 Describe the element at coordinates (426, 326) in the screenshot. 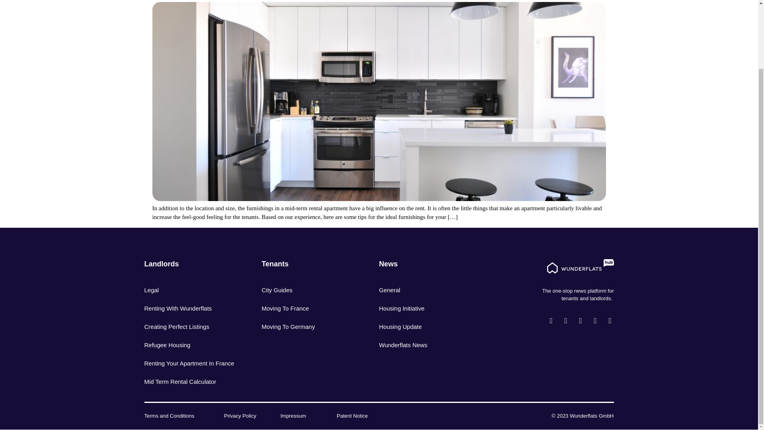

I see `Housing Update` at that location.